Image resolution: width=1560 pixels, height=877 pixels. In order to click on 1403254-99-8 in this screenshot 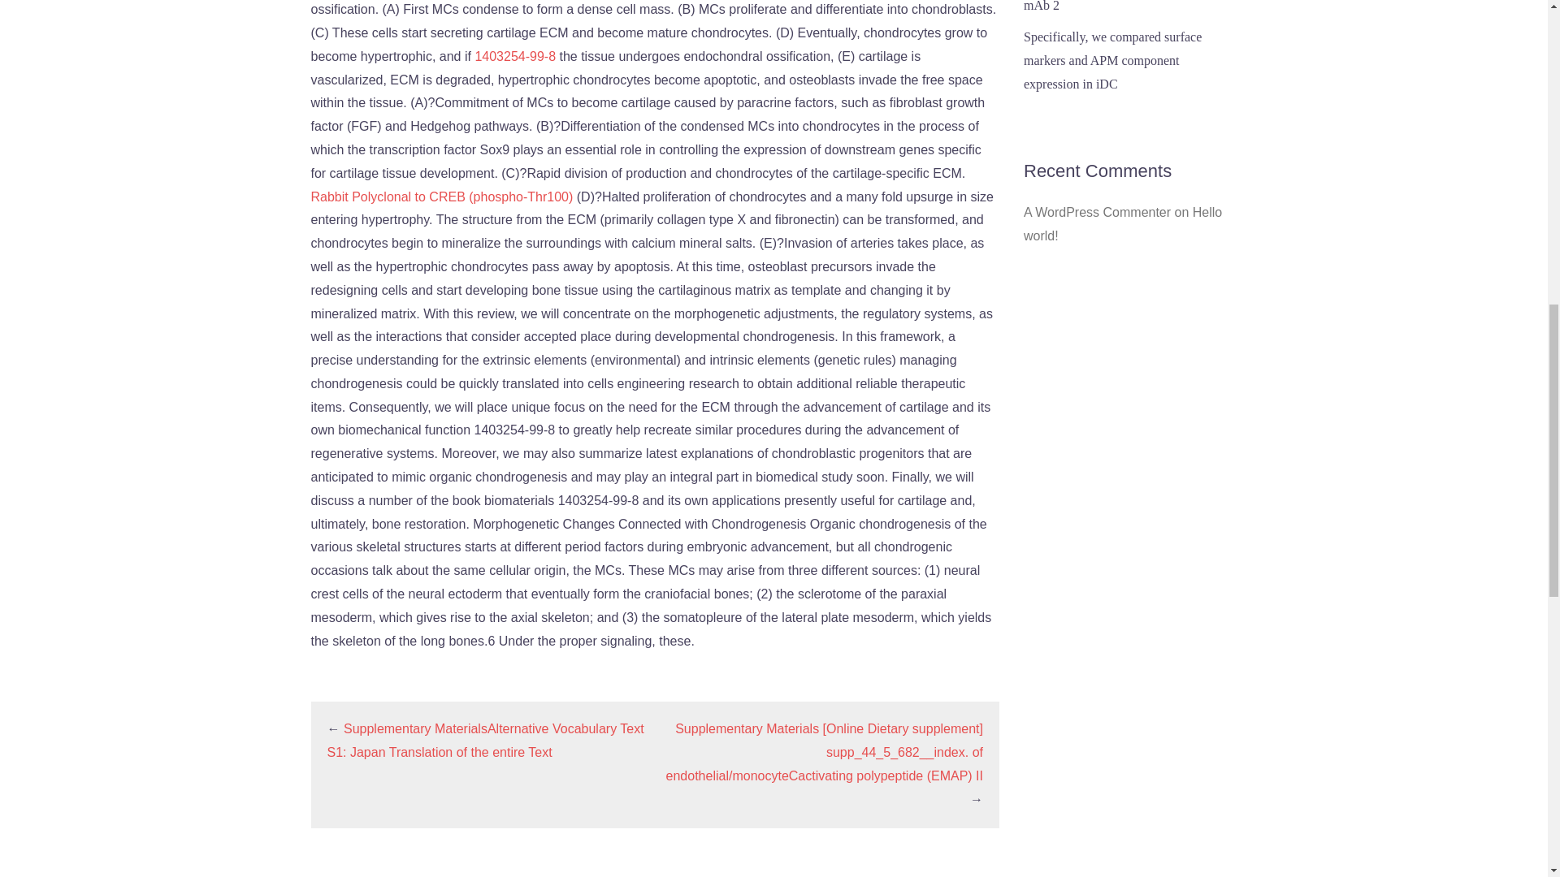, I will do `click(514, 55)`.